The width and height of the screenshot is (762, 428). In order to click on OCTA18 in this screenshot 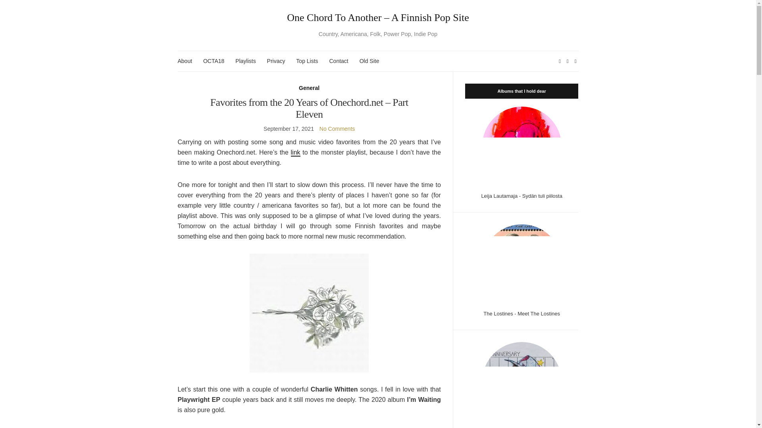, I will do `click(214, 61)`.